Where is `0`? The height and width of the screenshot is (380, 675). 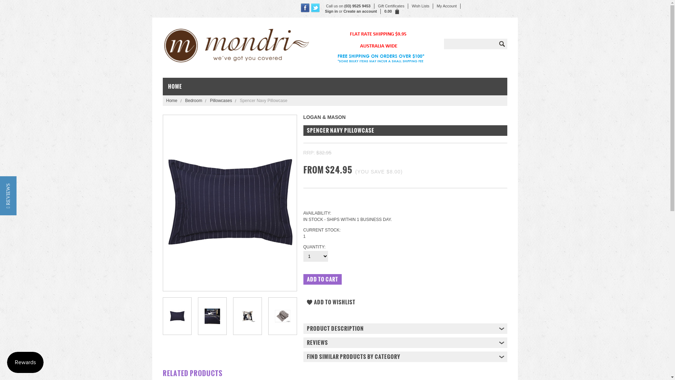 0 is located at coordinates (212, 316).